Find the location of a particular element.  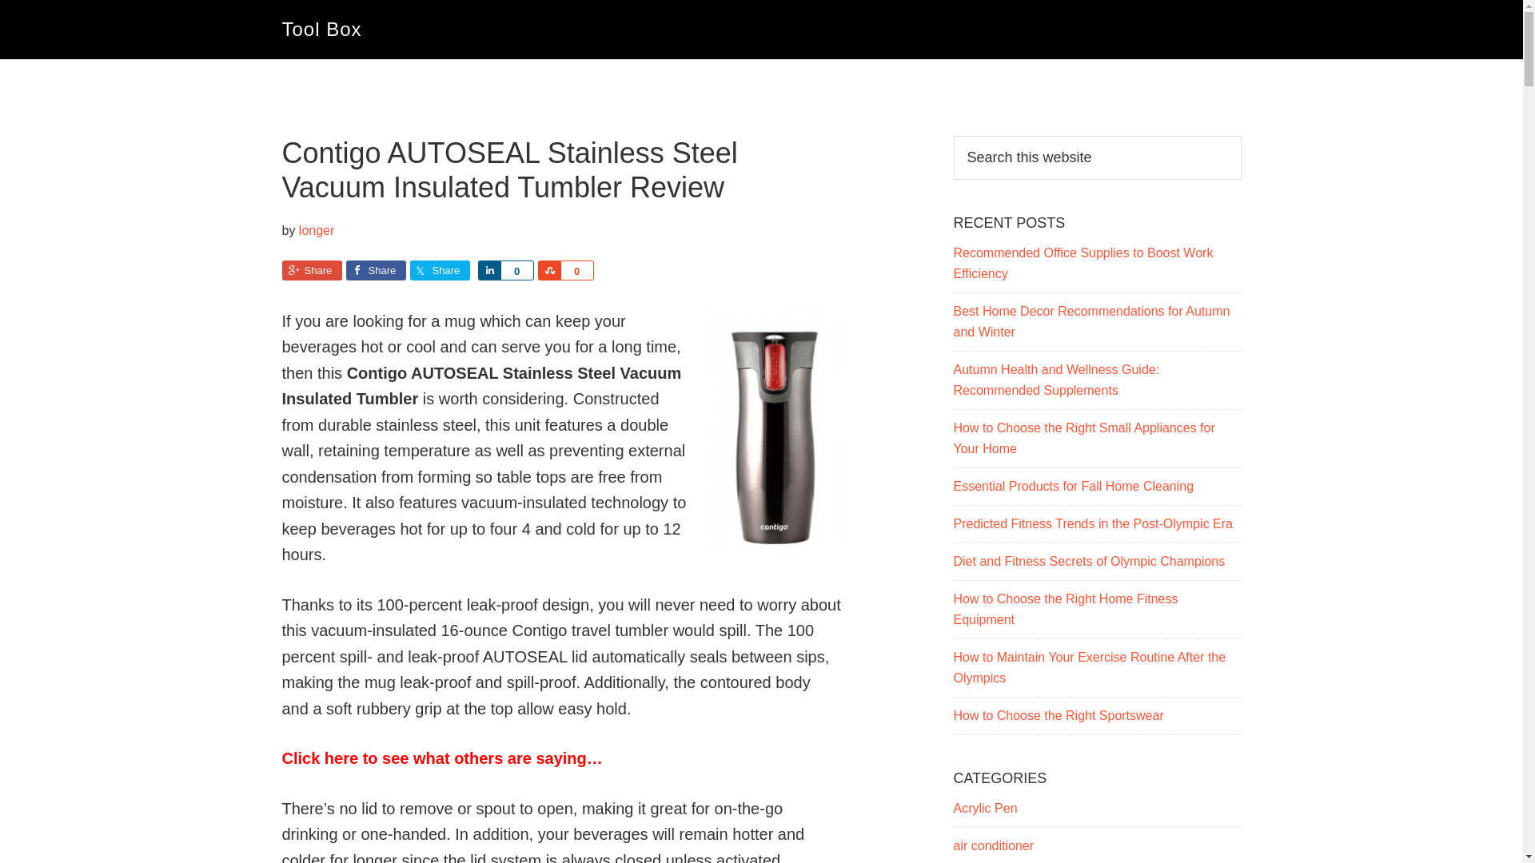

How to Choose the Right Small Appliances for Your Home is located at coordinates (1083, 438).